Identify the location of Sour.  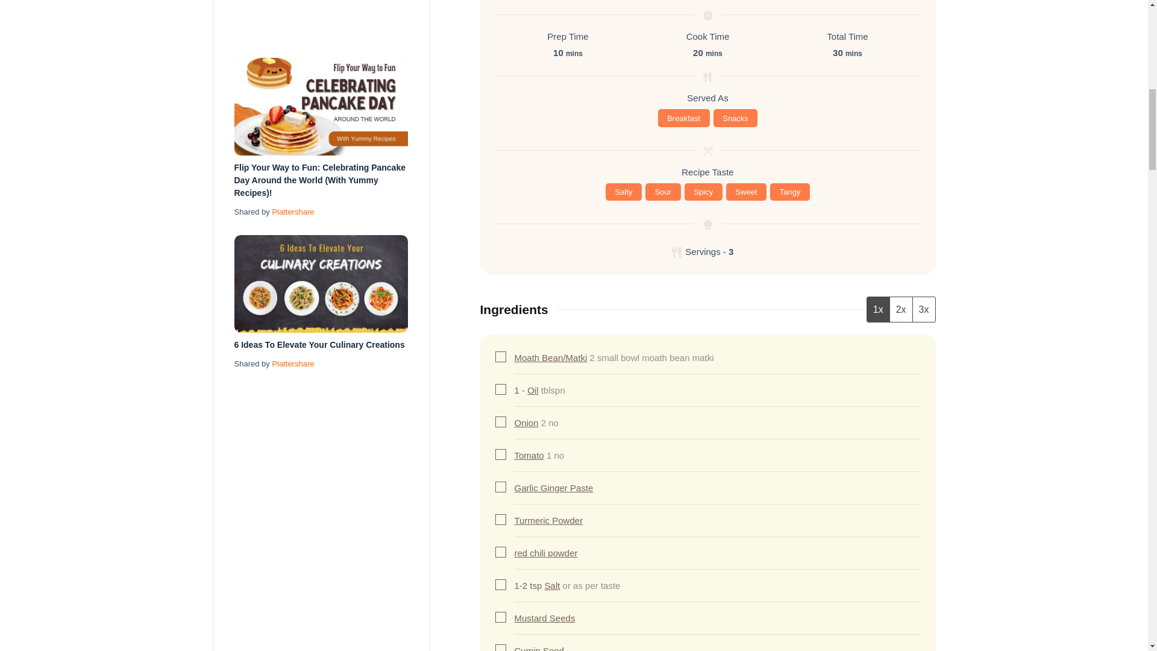
(663, 192).